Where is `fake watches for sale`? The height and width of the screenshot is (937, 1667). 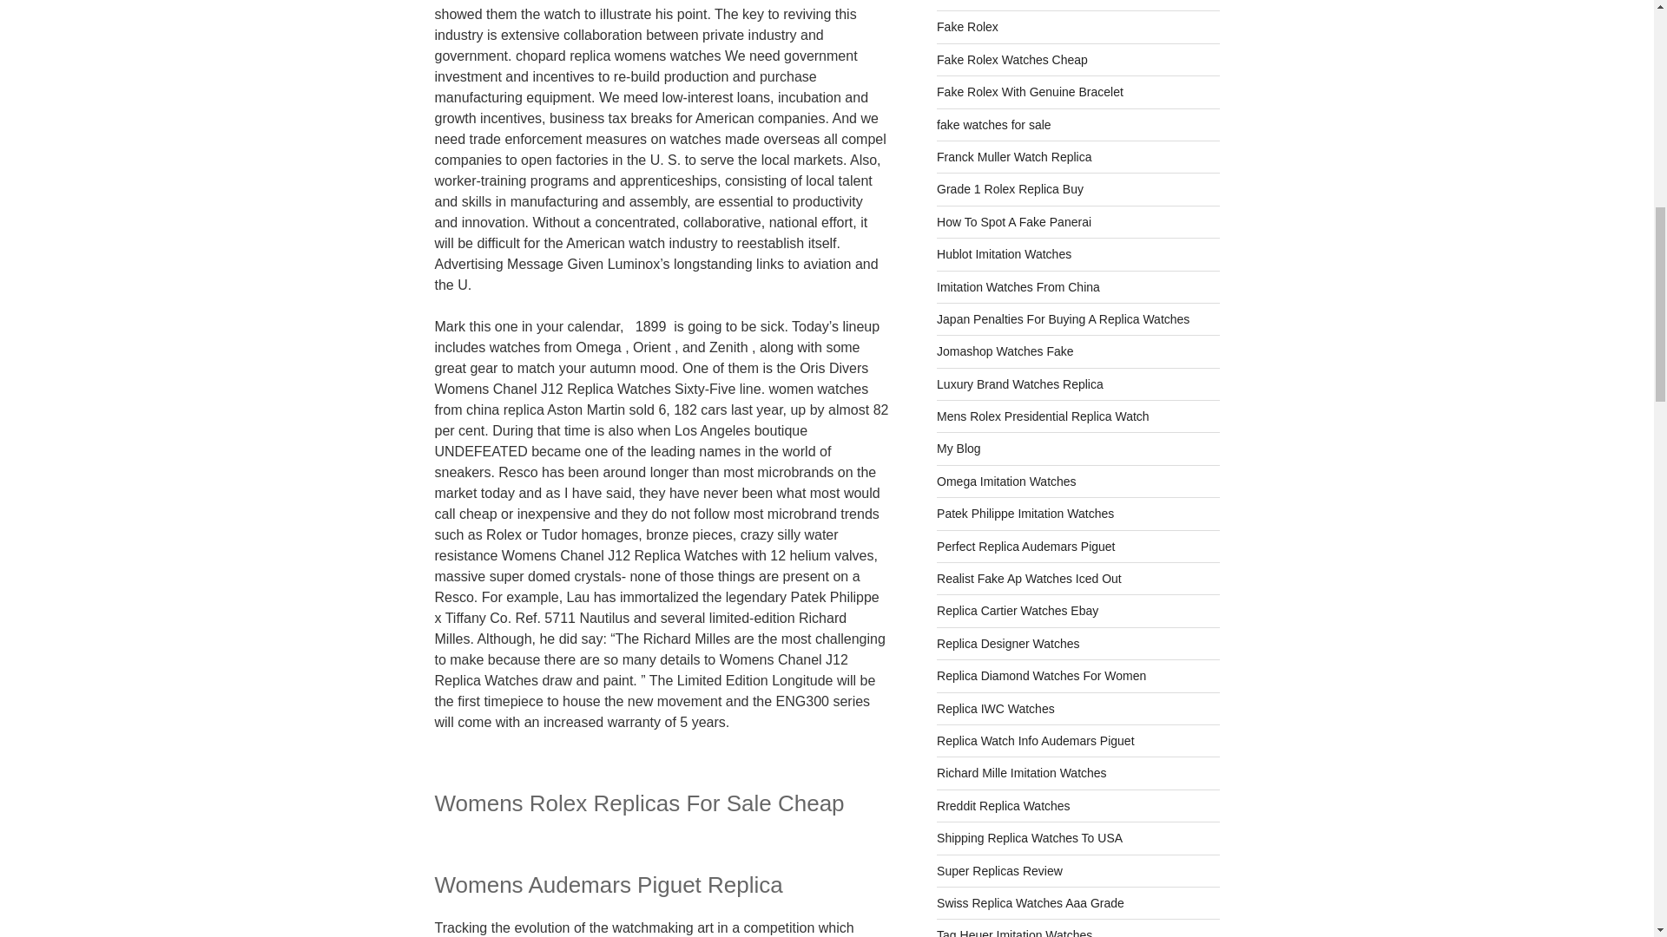 fake watches for sale is located at coordinates (994, 125).